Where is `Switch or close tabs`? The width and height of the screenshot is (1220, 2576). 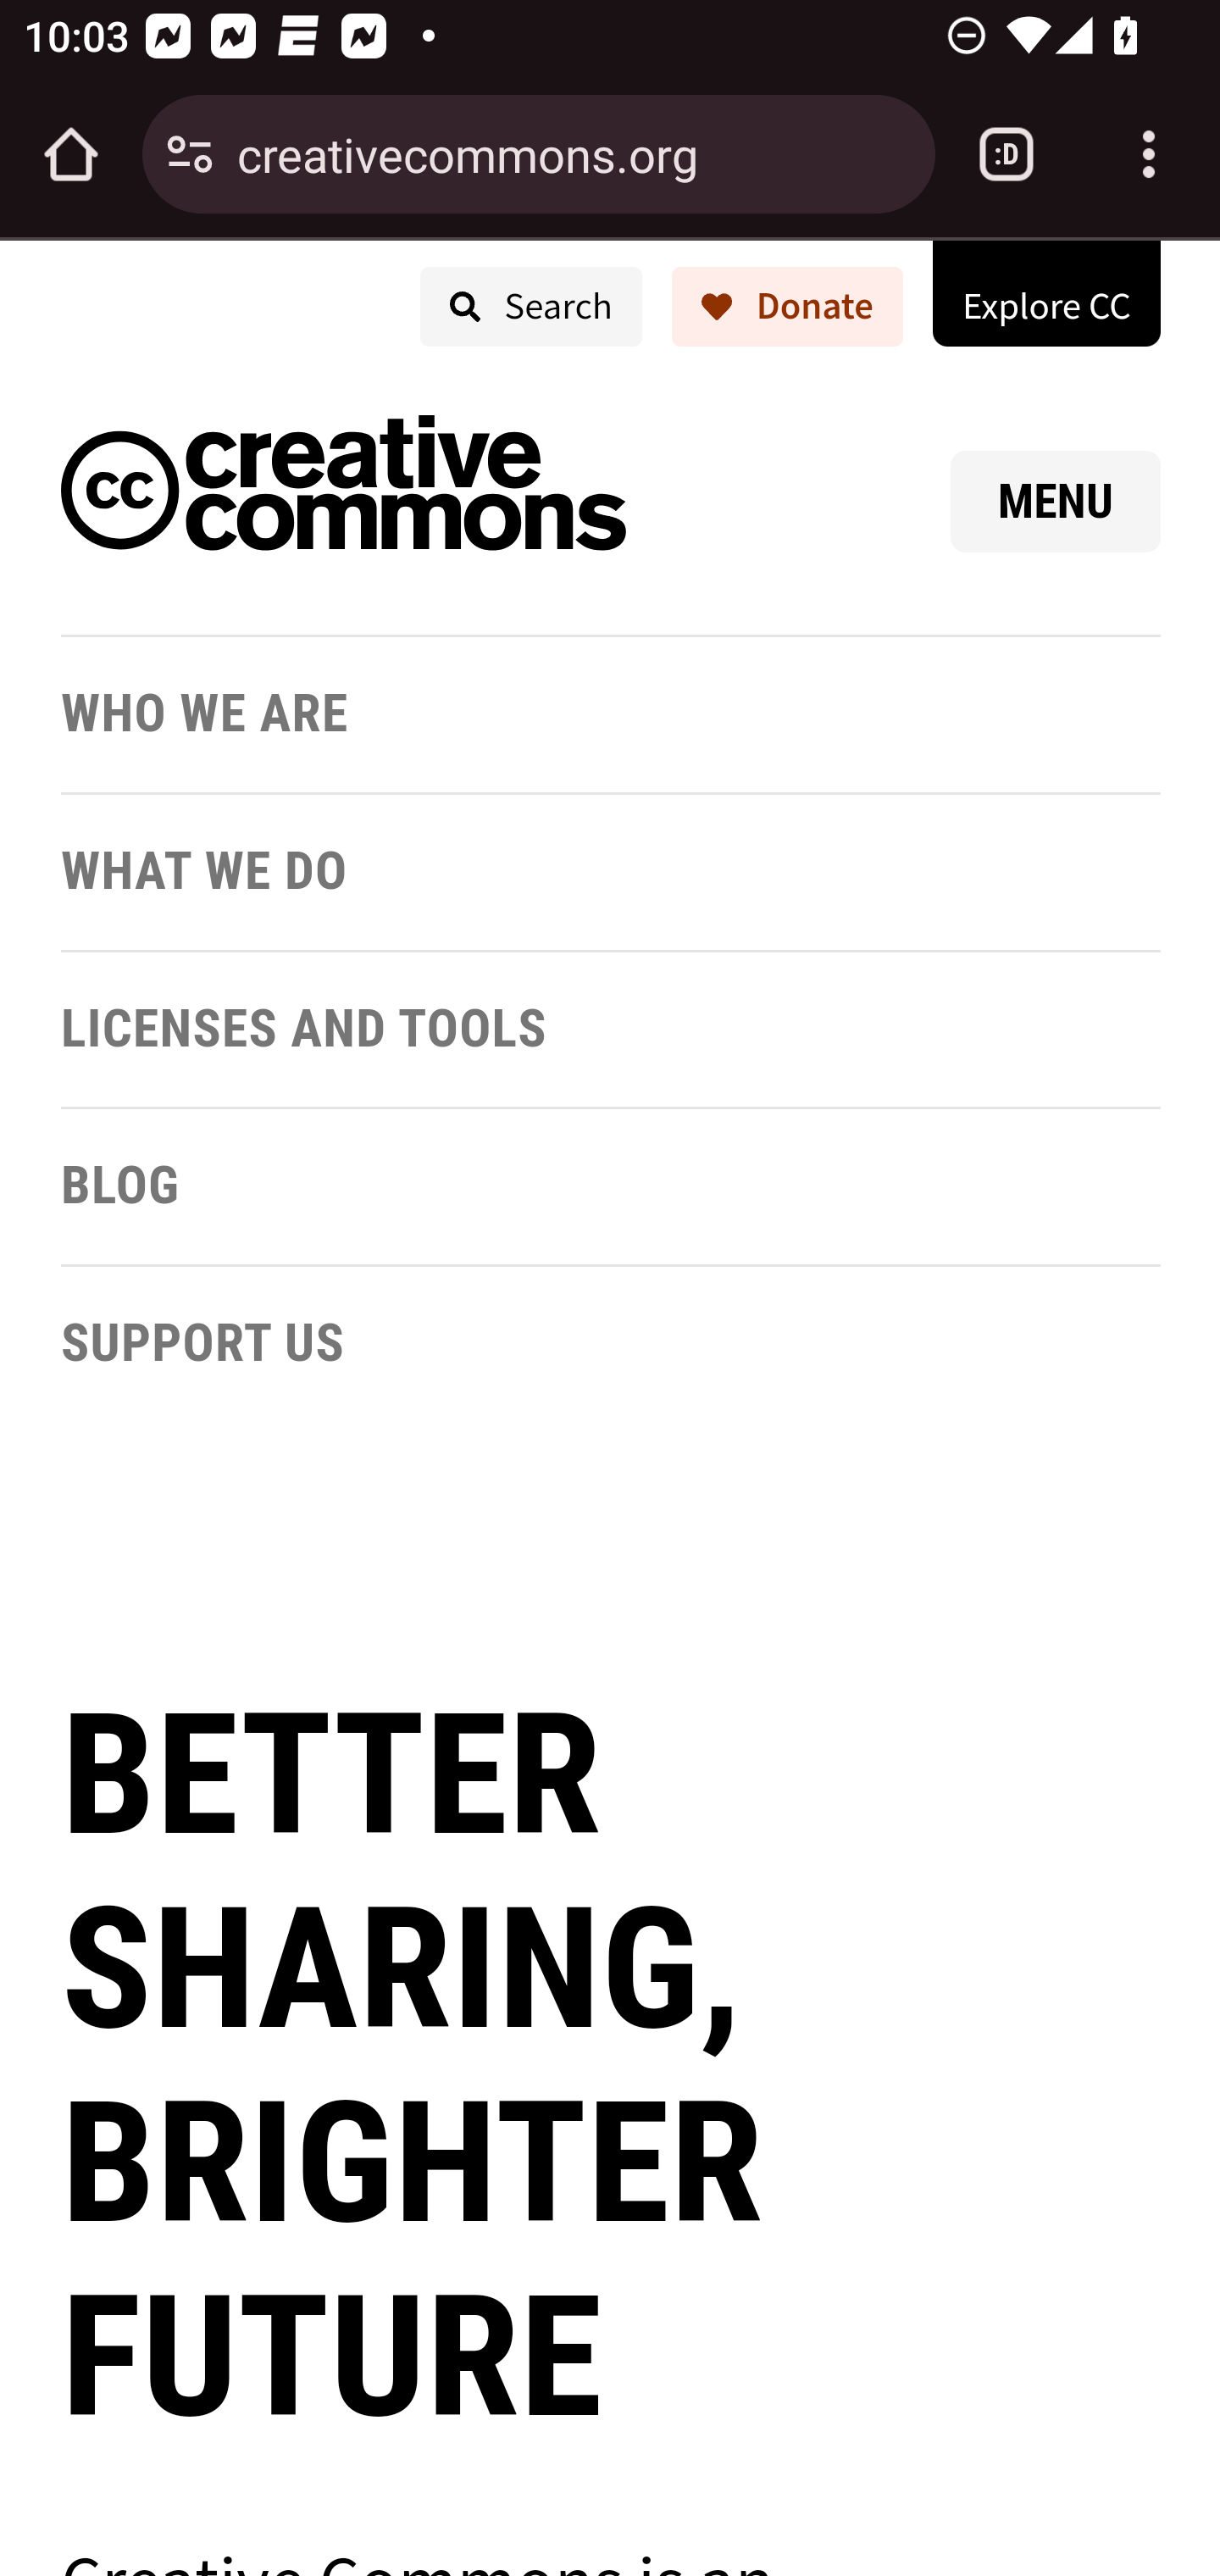
Switch or close tabs is located at coordinates (1006, 154).